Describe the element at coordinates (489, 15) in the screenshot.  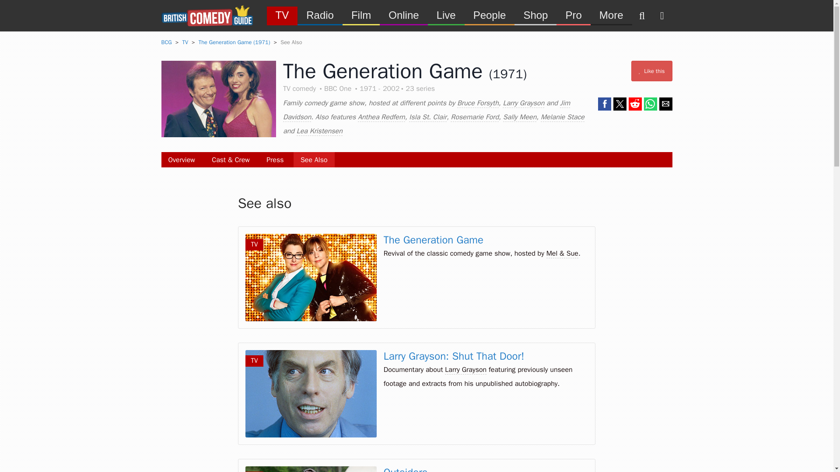
I see `People` at that location.